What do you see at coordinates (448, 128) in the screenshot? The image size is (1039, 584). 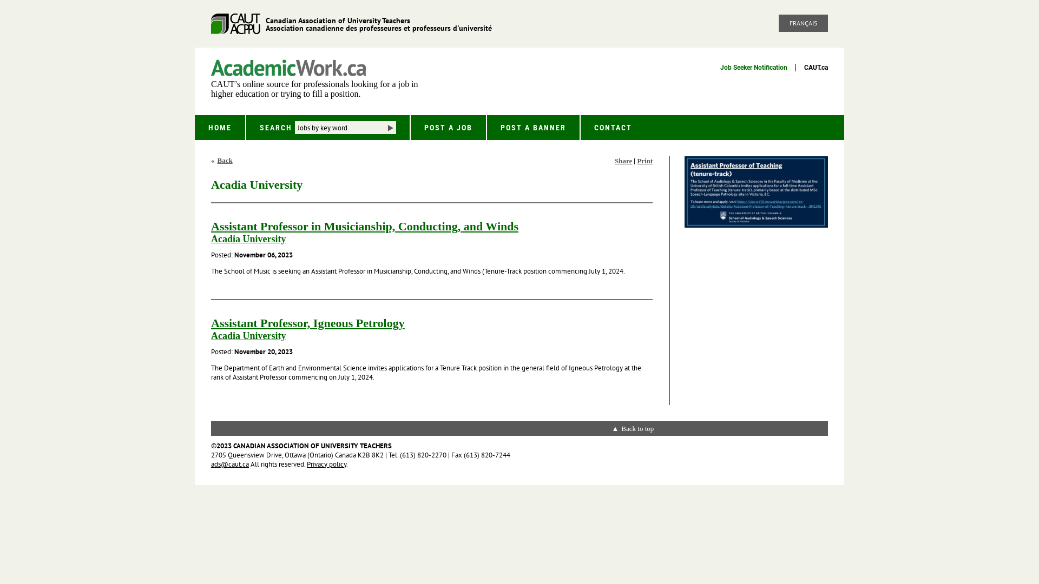 I see `POST A JOB` at bounding box center [448, 128].